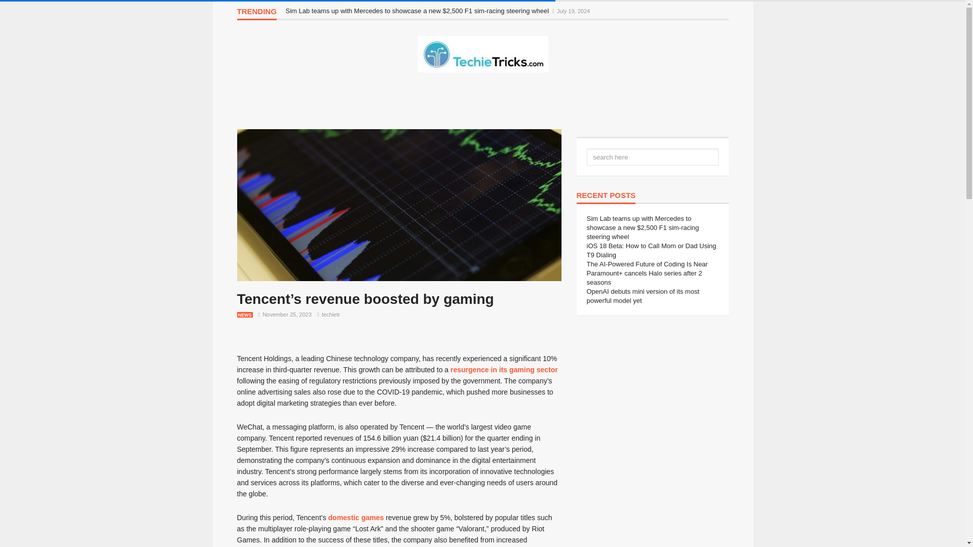  What do you see at coordinates (256, 14) in the screenshot?
I see `TRENDING` at bounding box center [256, 14].